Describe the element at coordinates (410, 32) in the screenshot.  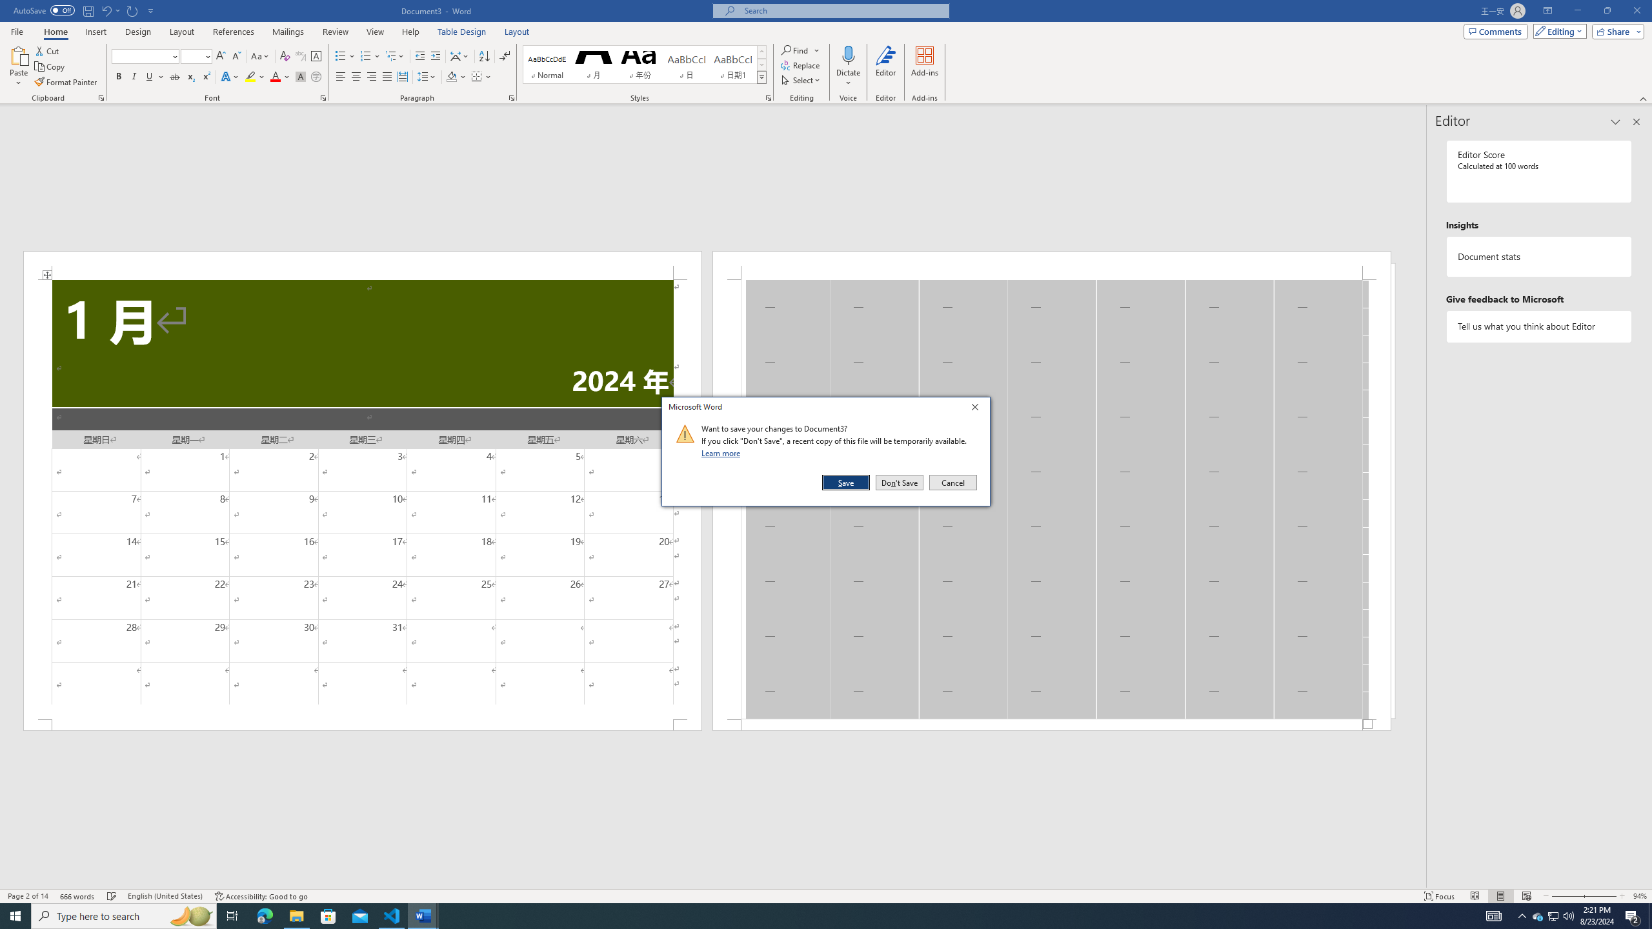
I see `Help` at that location.